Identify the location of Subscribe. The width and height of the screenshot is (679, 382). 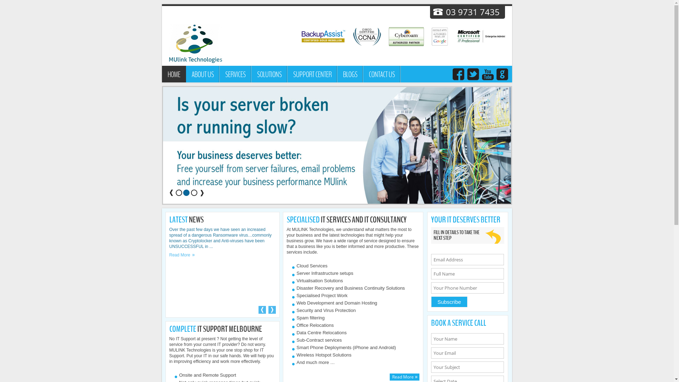
(449, 302).